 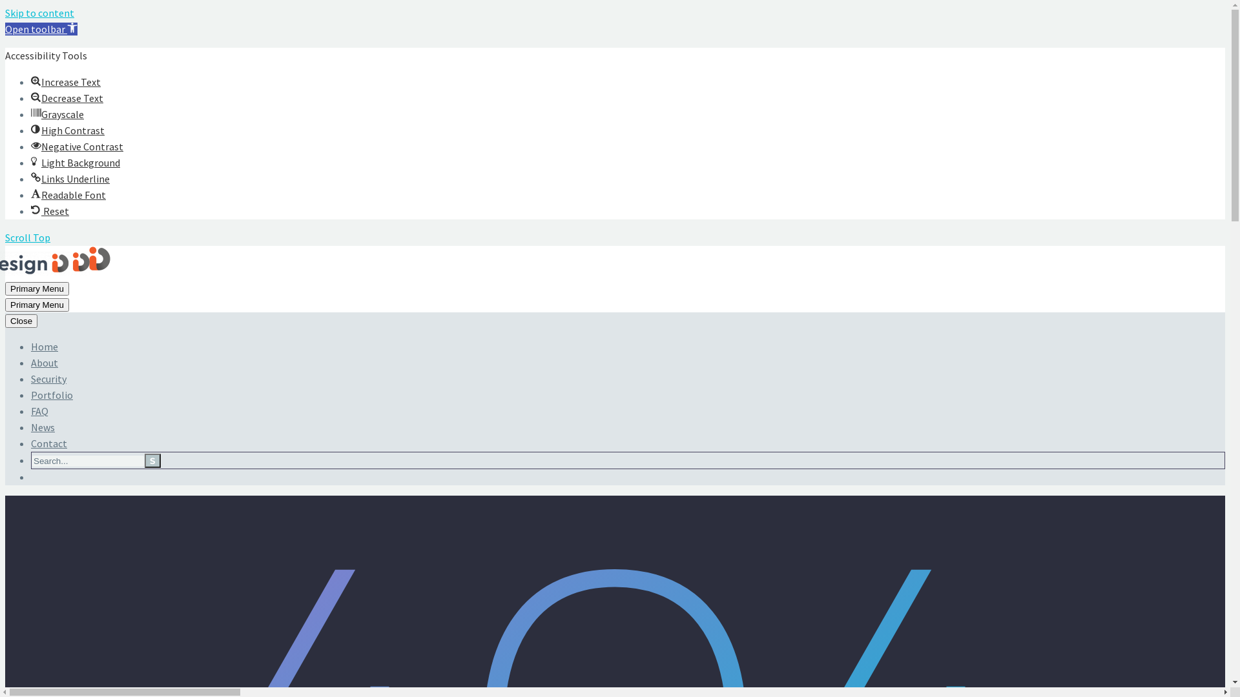 What do you see at coordinates (21, 321) in the screenshot?
I see `Close` at bounding box center [21, 321].